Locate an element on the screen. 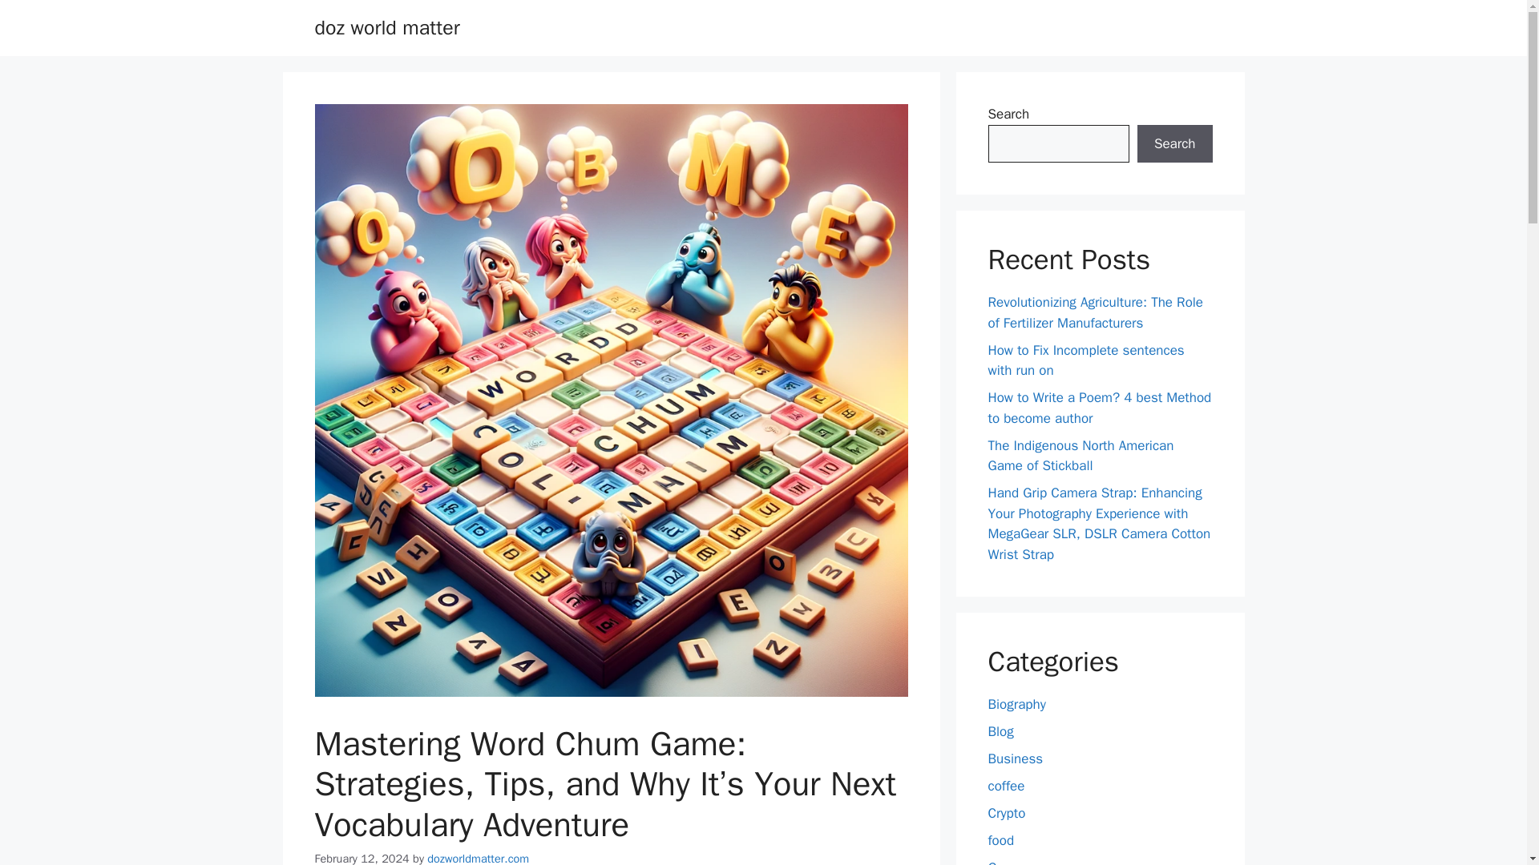 The width and height of the screenshot is (1539, 865). food is located at coordinates (1000, 839).